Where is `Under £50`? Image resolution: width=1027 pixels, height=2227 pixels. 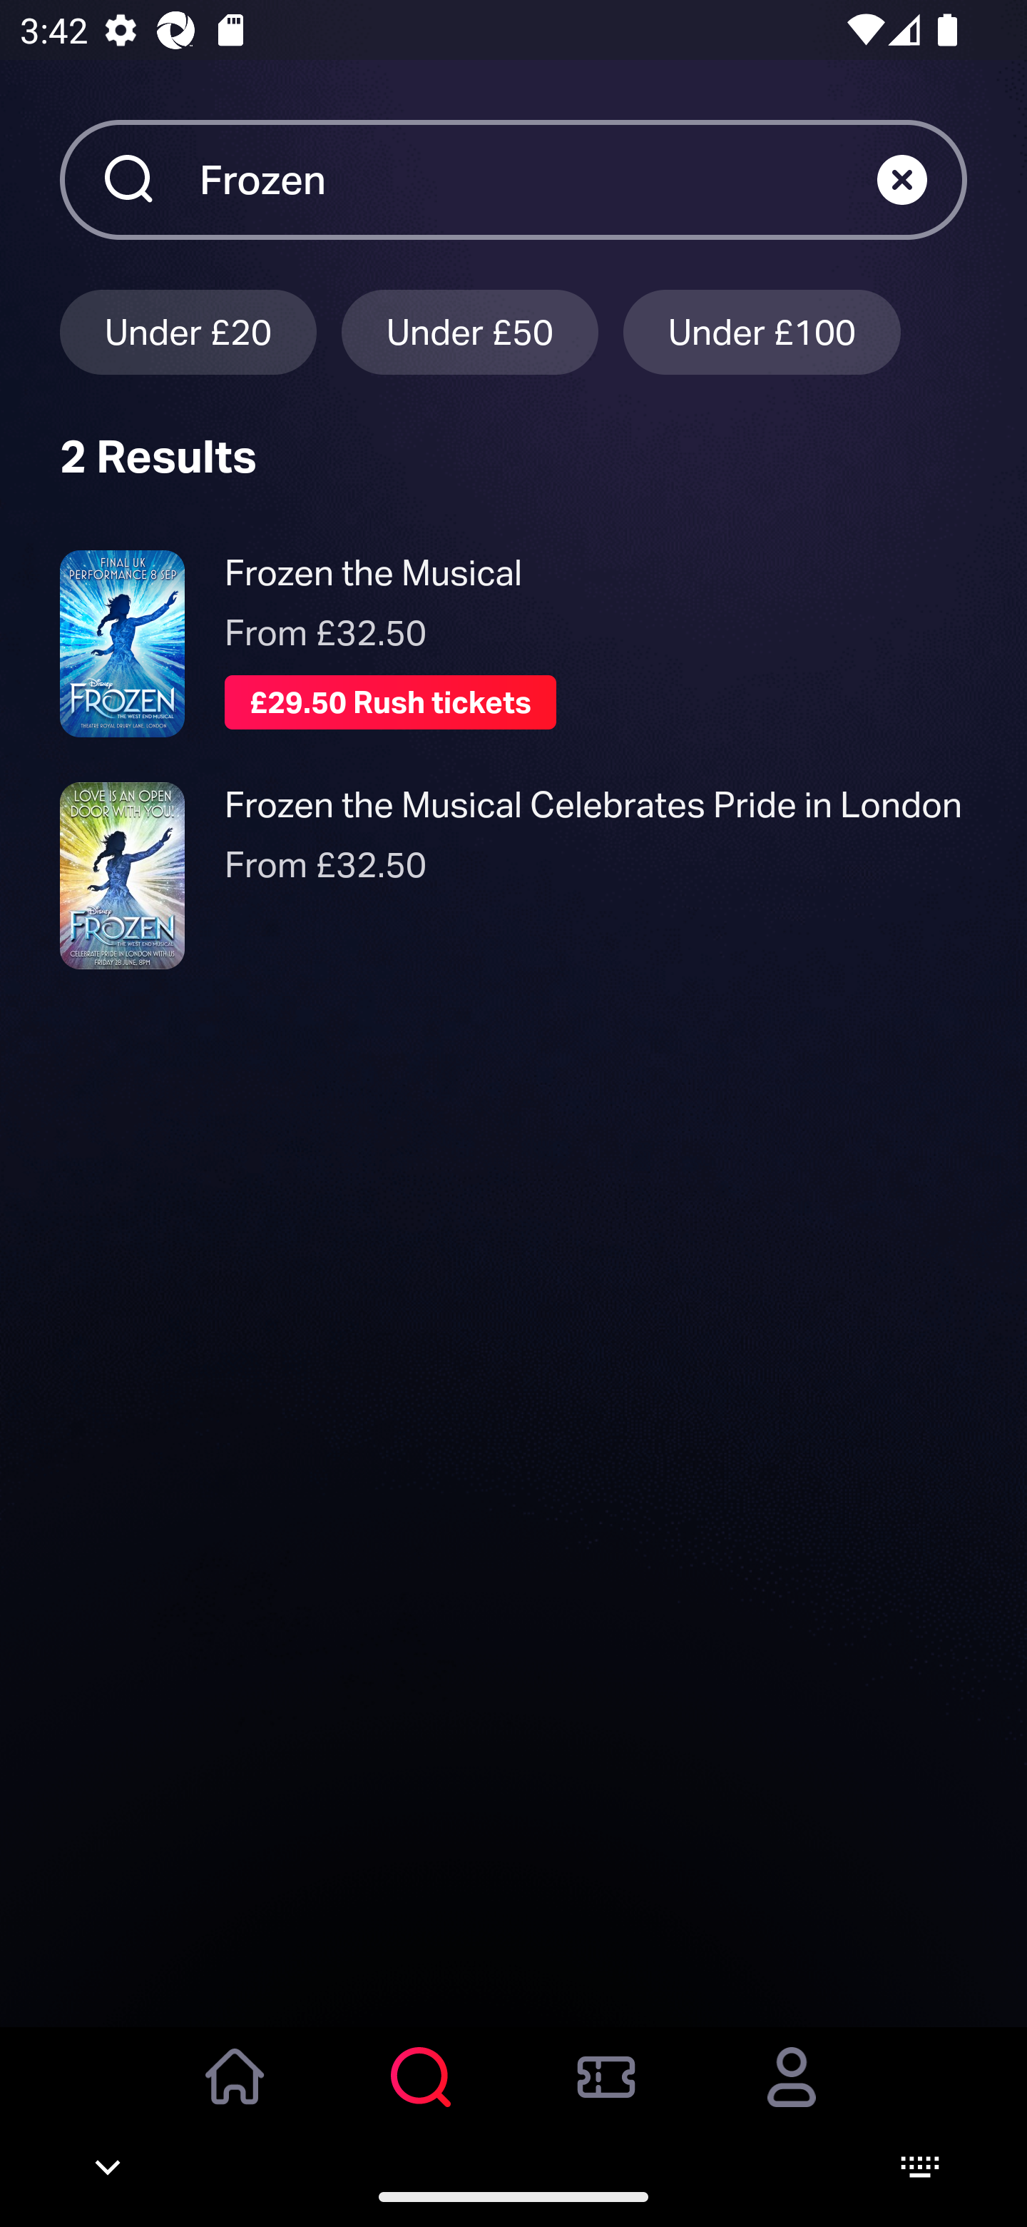
Under £50 is located at coordinates (470, 331).